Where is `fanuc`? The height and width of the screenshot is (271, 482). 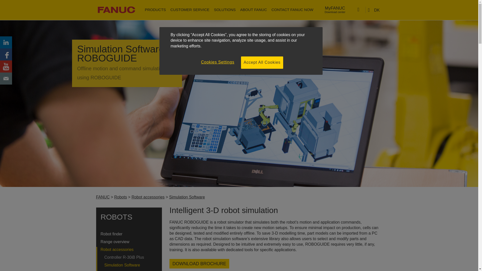 fanuc is located at coordinates (292, 10).